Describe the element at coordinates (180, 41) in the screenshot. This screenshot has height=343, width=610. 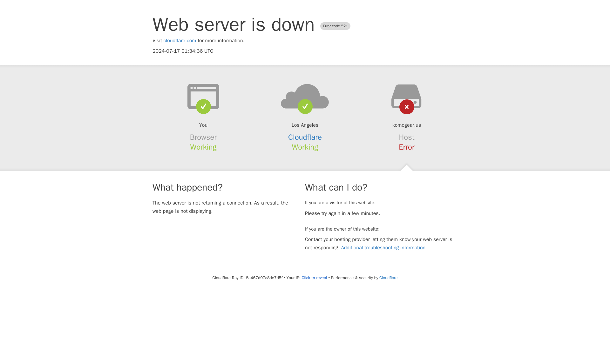
I see `cloudflare.com` at that location.